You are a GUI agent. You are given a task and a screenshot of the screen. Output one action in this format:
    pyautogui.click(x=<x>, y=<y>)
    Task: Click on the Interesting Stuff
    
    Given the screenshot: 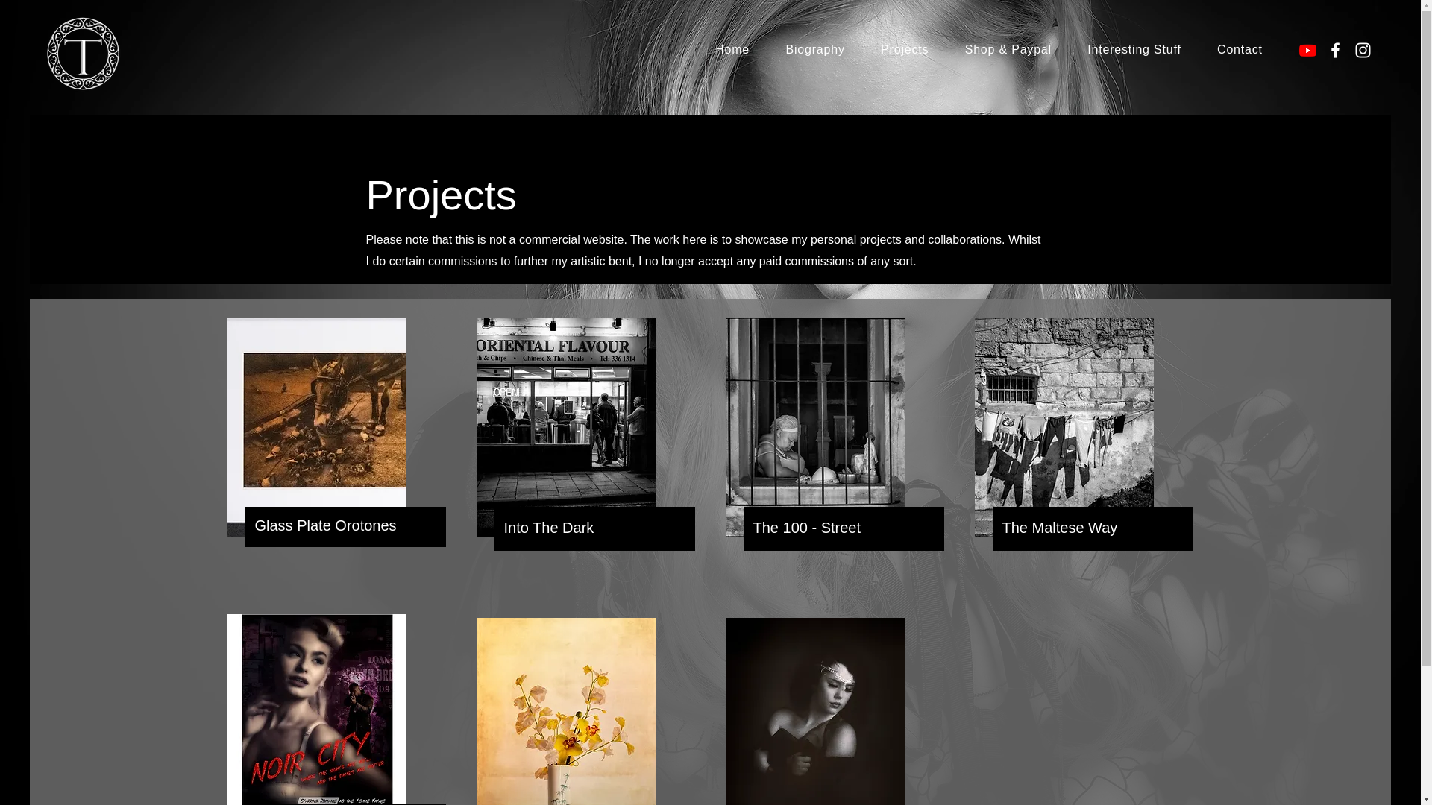 What is the action you would take?
    pyautogui.click(x=1134, y=49)
    